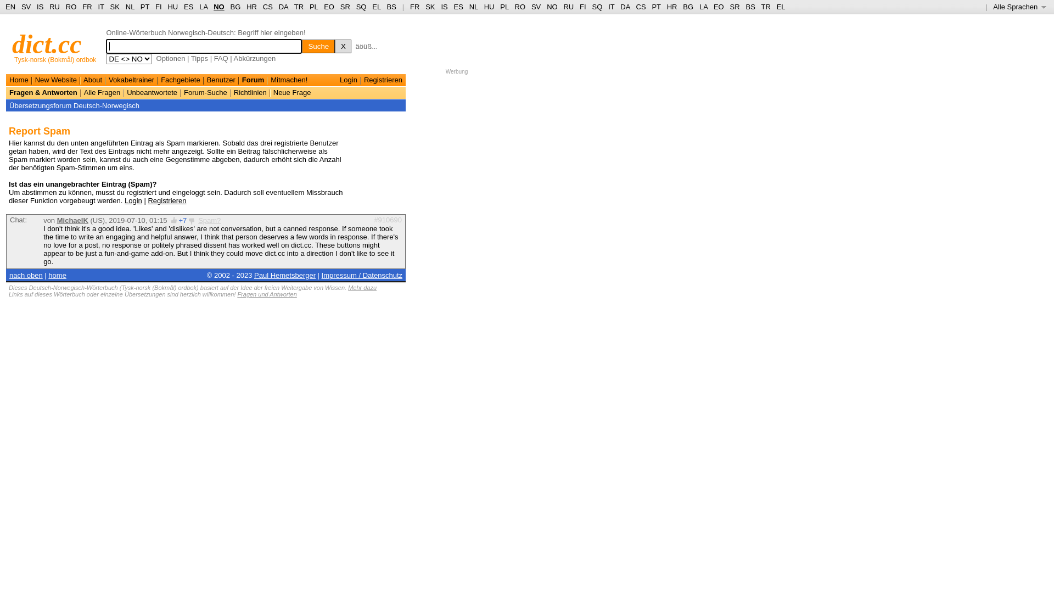 This screenshot has height=593, width=1054. Describe the element at coordinates (490, 7) in the screenshot. I see `HU` at that location.